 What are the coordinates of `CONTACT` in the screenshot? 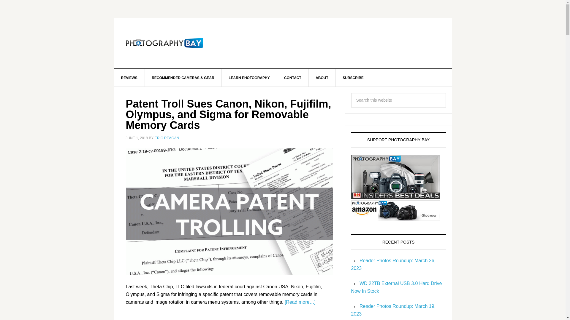 It's located at (293, 78).